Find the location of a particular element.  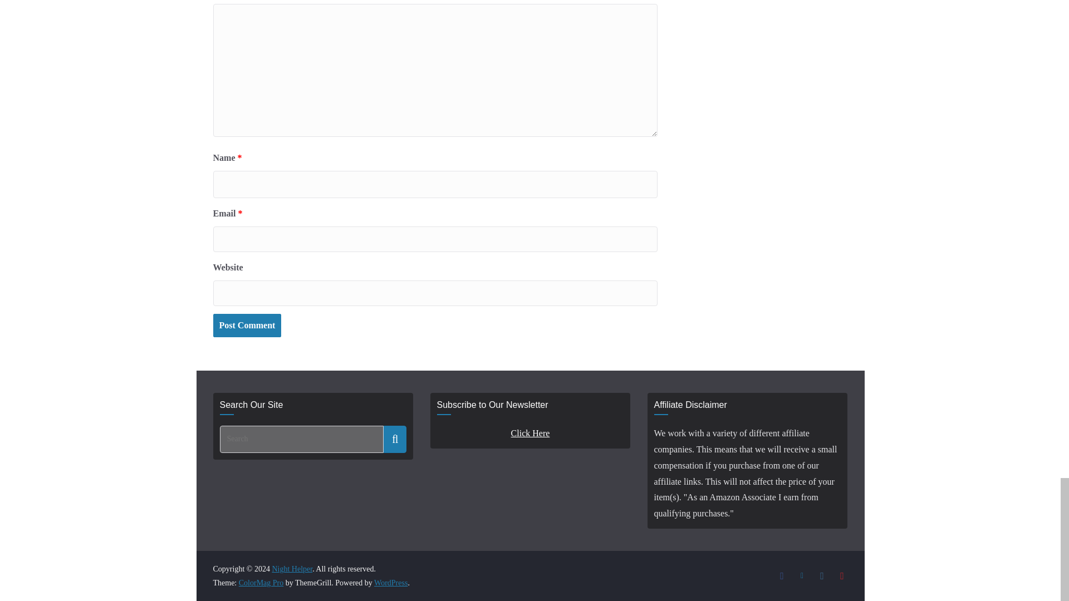

Post Comment is located at coordinates (247, 325).